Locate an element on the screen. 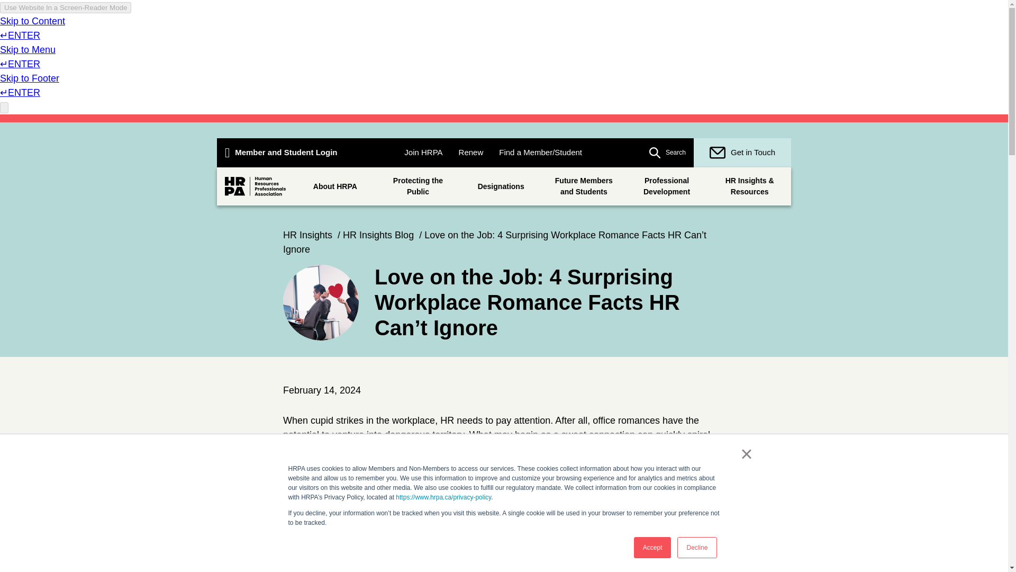 Image resolution: width=1016 pixels, height=572 pixels. Designations is located at coordinates (501, 186).